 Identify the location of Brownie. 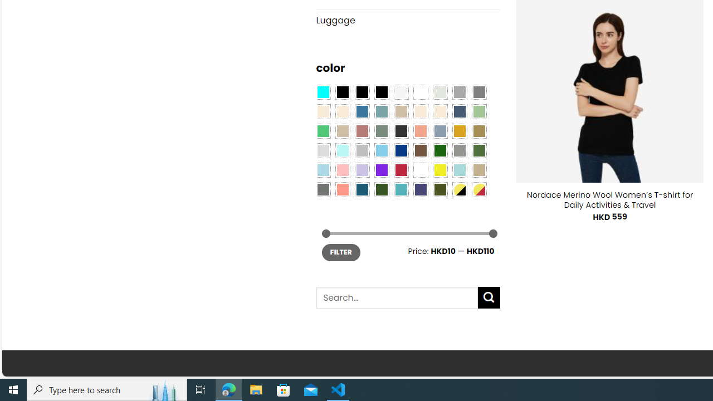
(401, 111).